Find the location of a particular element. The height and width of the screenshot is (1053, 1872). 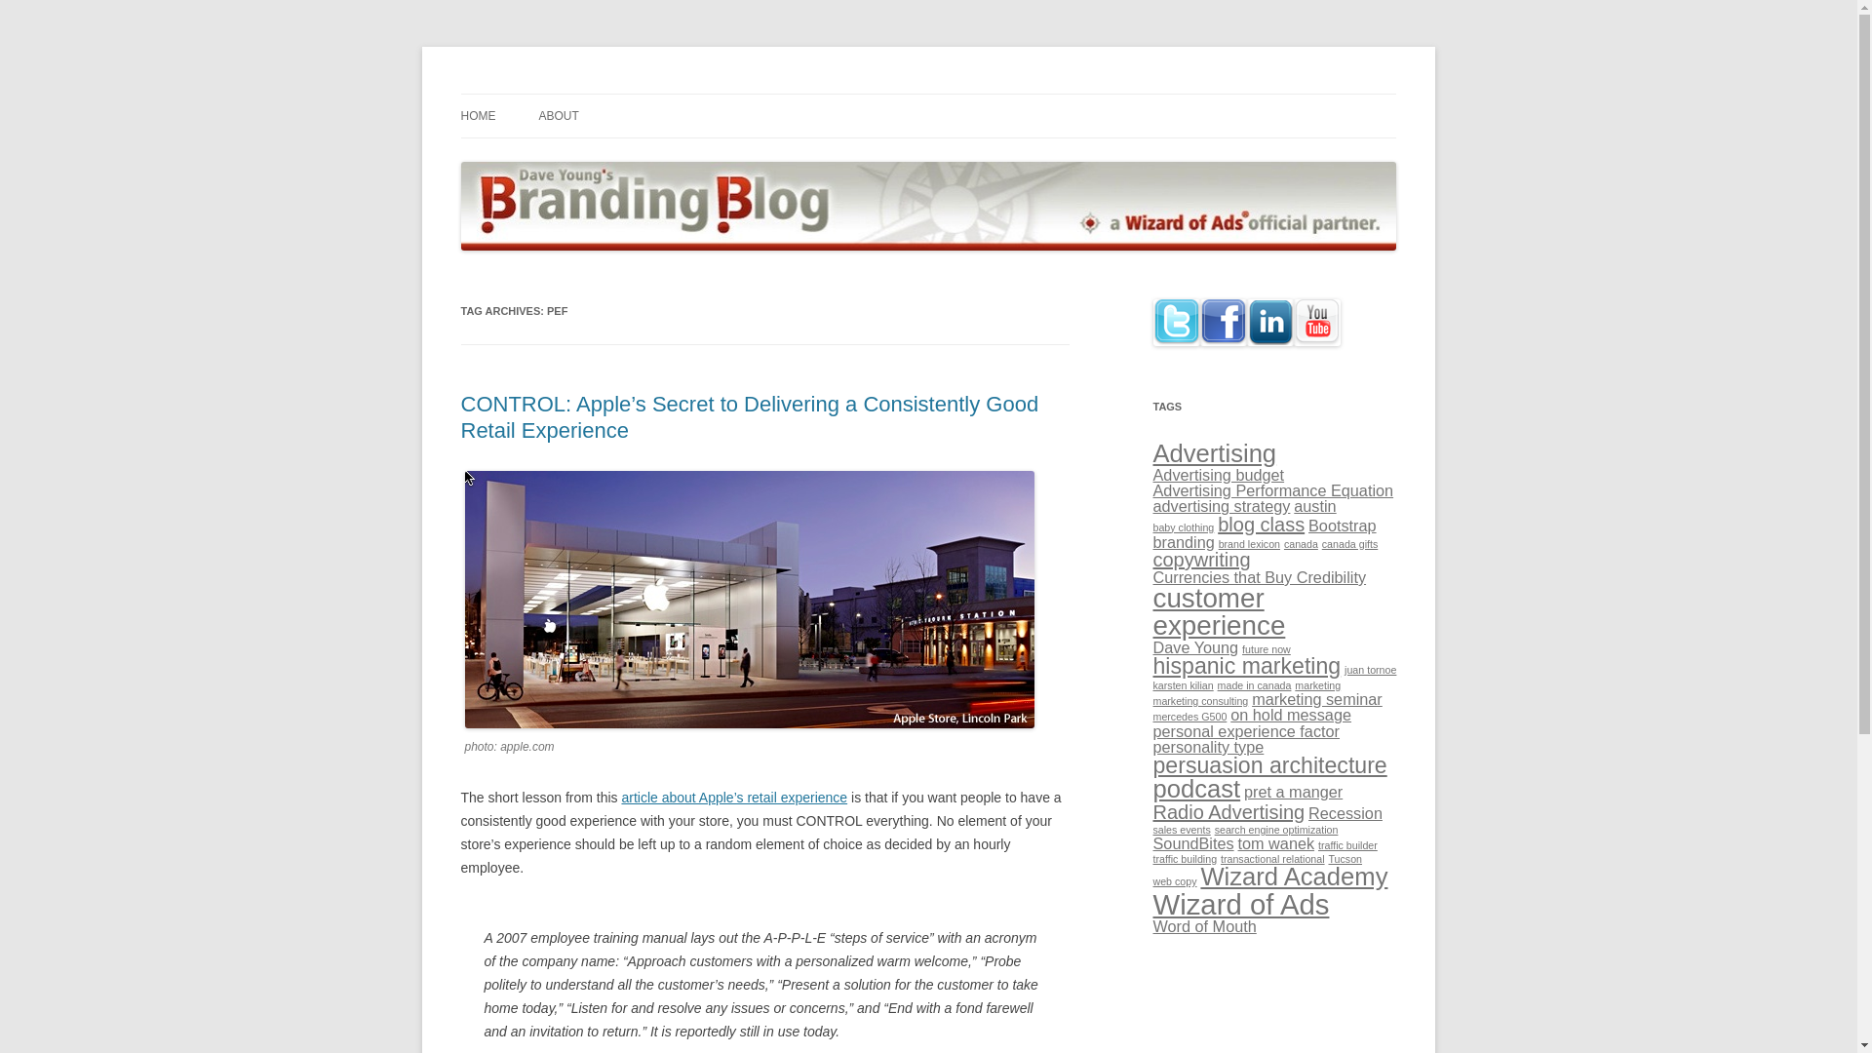

advertising strategy is located at coordinates (1221, 505).